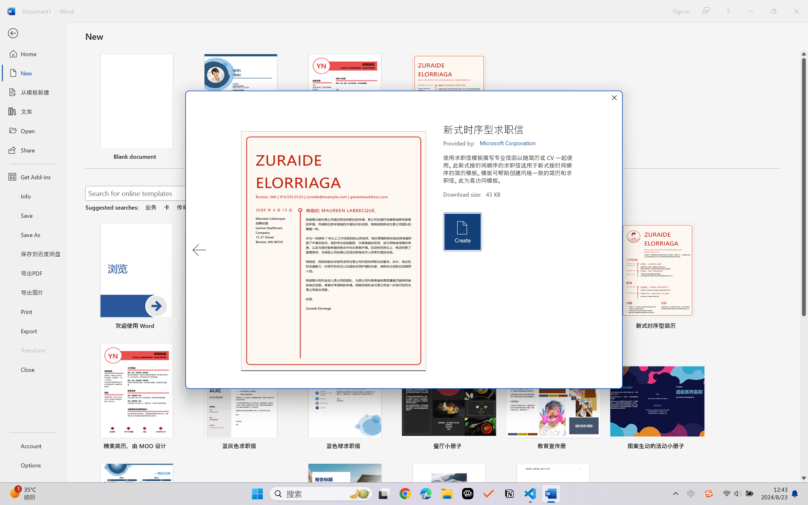 The height and width of the screenshot is (505, 808). Describe the element at coordinates (508, 143) in the screenshot. I see `Microsoft Corporation` at that location.